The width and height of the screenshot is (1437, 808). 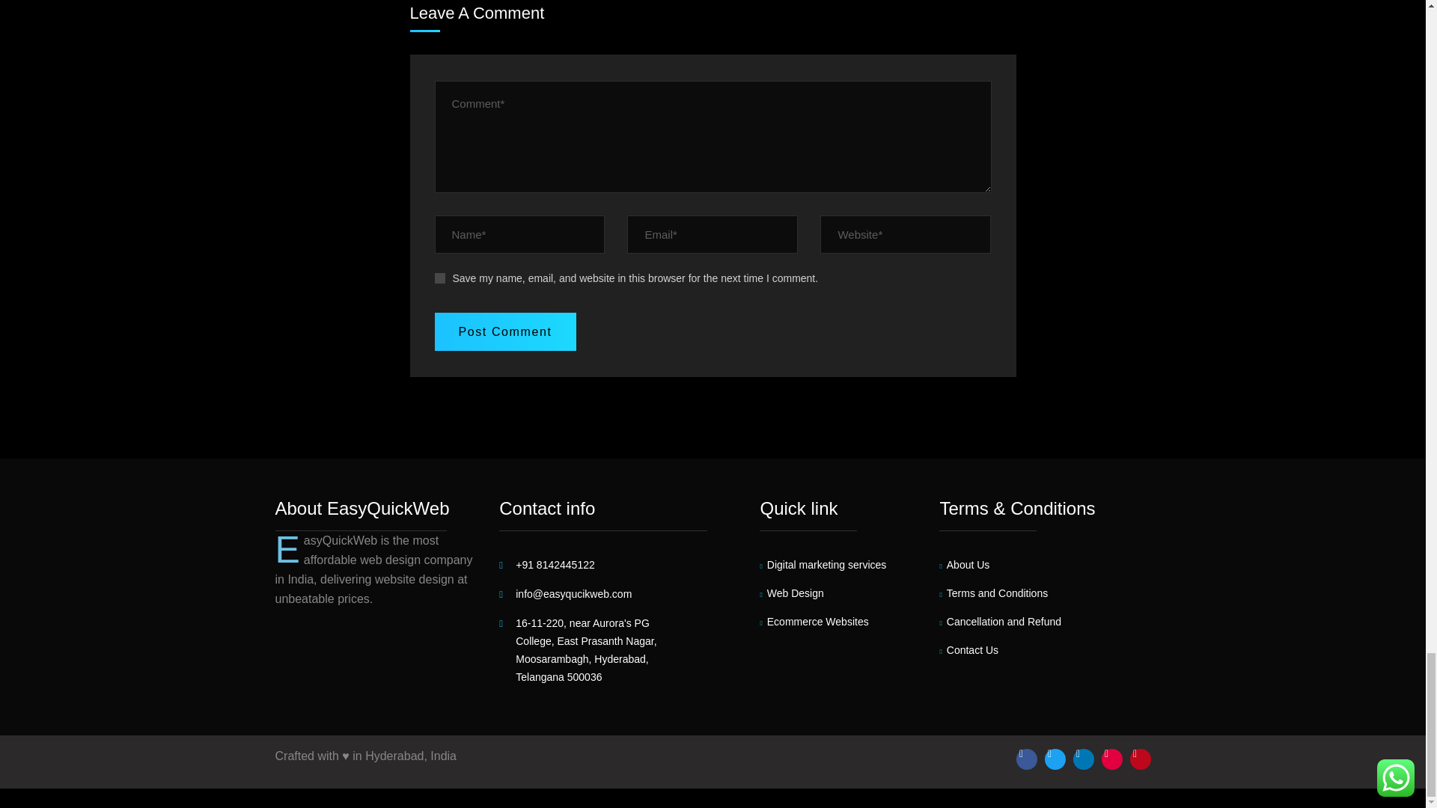 I want to click on Ecommerce Websites, so click(x=814, y=622).